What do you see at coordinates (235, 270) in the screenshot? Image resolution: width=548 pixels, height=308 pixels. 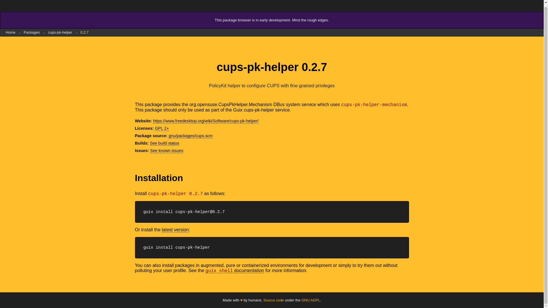 I see `guix shell documentation` at bounding box center [235, 270].